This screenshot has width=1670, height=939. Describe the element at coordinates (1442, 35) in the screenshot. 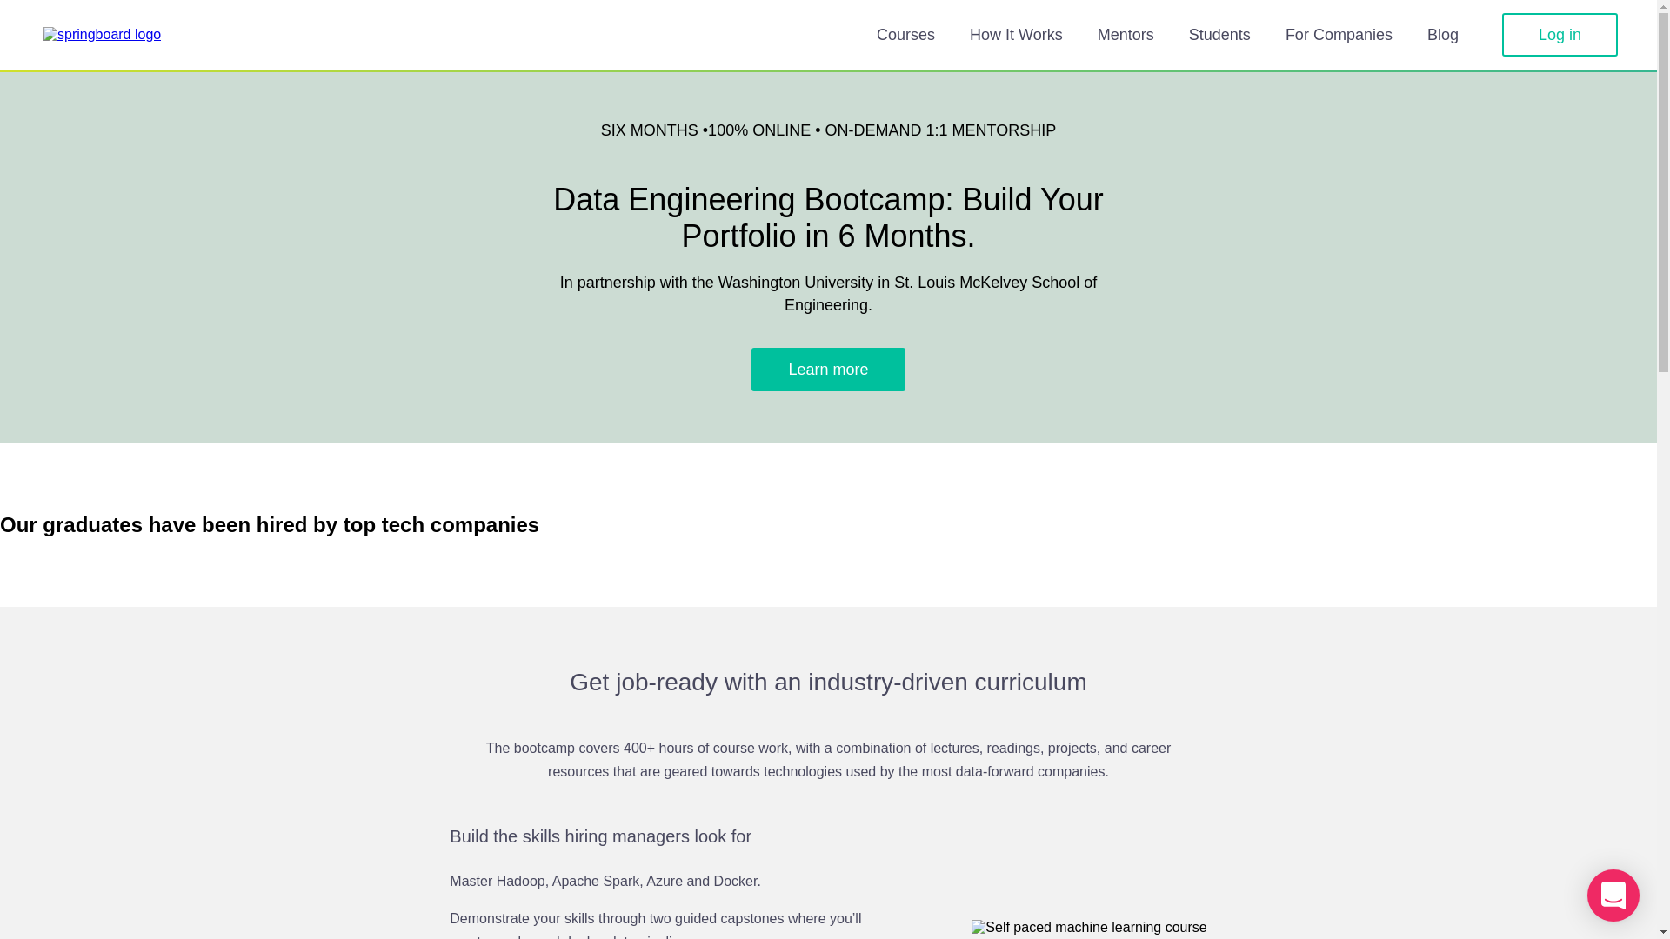

I see `Blog` at that location.